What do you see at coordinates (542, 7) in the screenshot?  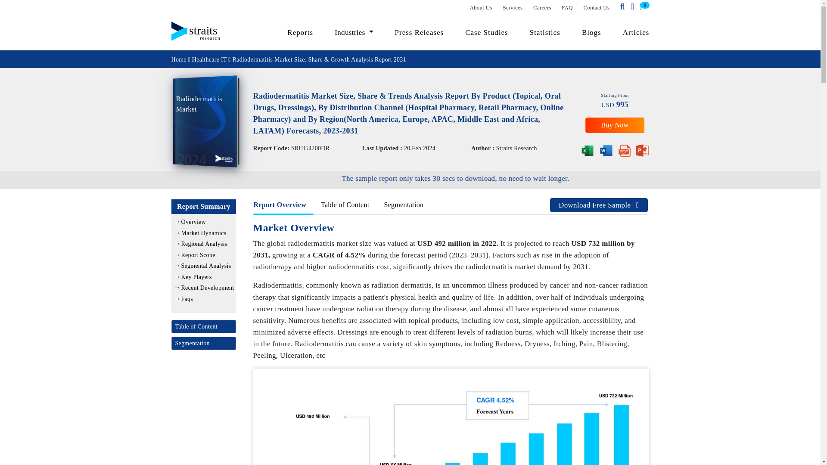 I see `Careers` at bounding box center [542, 7].